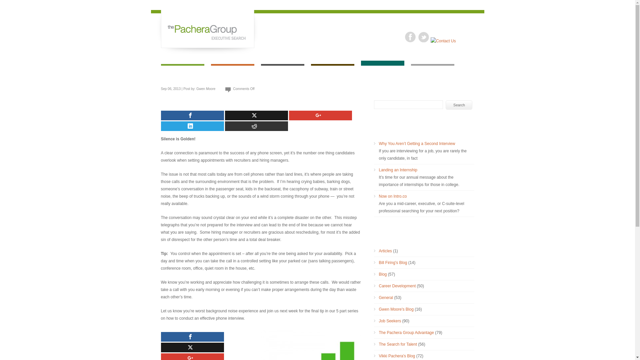 This screenshot has height=360, width=640. Describe the element at coordinates (192, 347) in the screenshot. I see `Twitter` at that location.